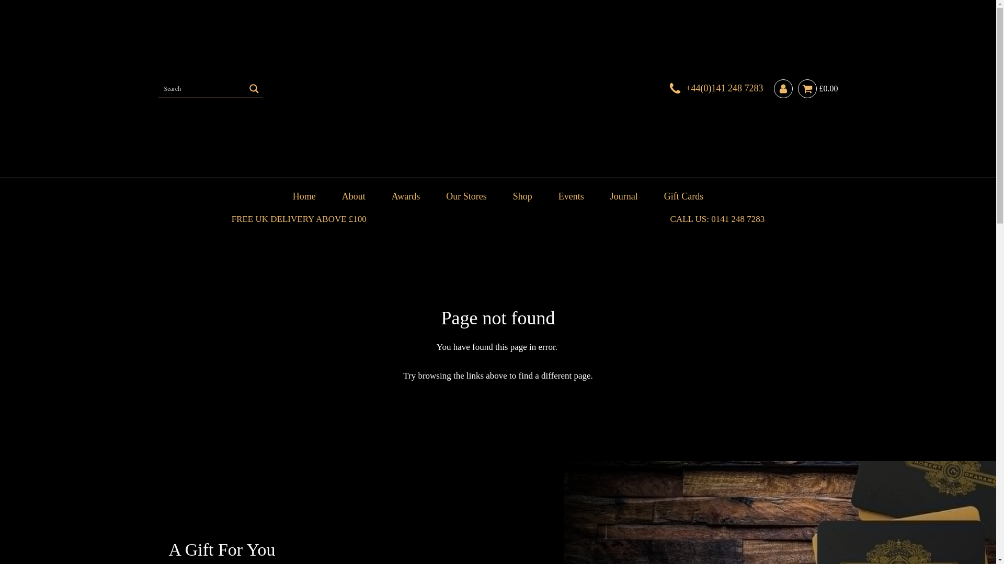 The height and width of the screenshot is (564, 1004). Describe the element at coordinates (522, 196) in the screenshot. I see `Shop` at that location.